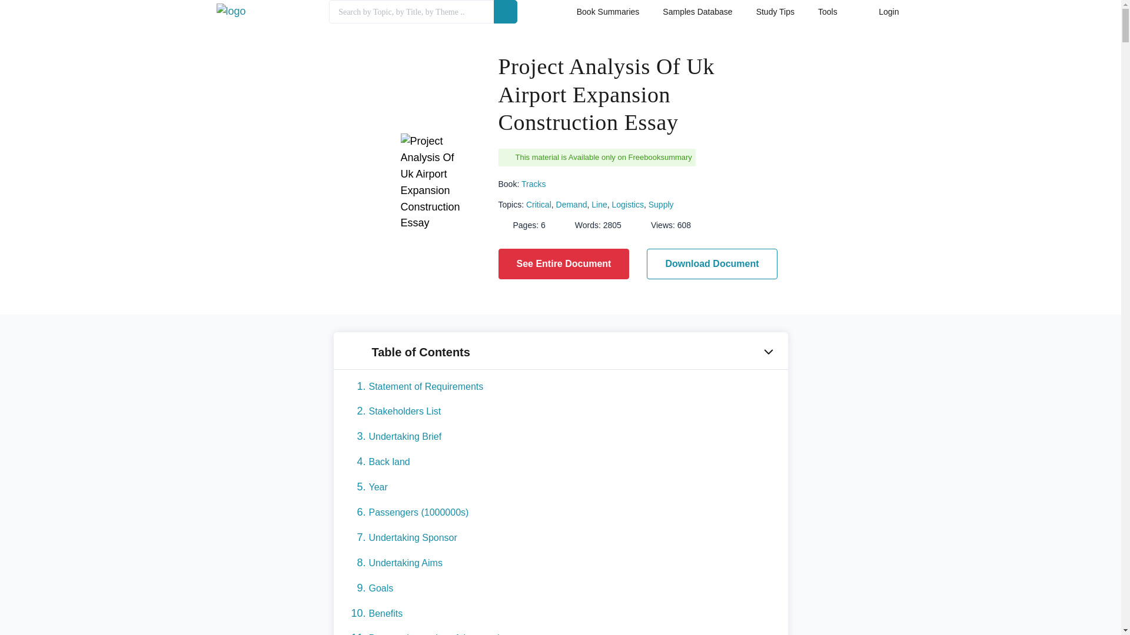  What do you see at coordinates (412, 537) in the screenshot?
I see `Undertaking Sponsor` at bounding box center [412, 537].